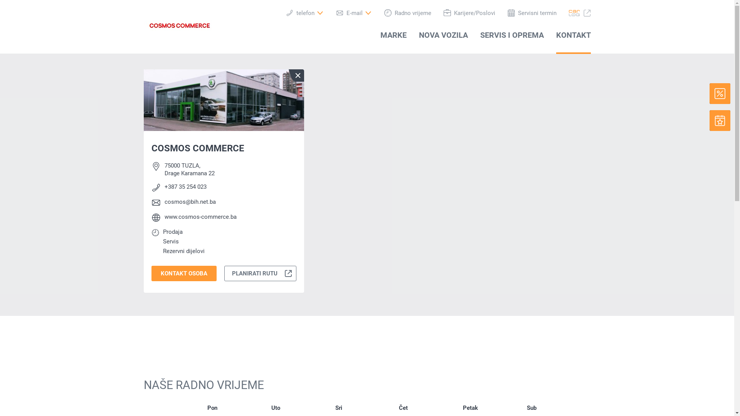 This screenshot has width=740, height=416. Describe the element at coordinates (354, 13) in the screenshot. I see `E-mail` at that location.